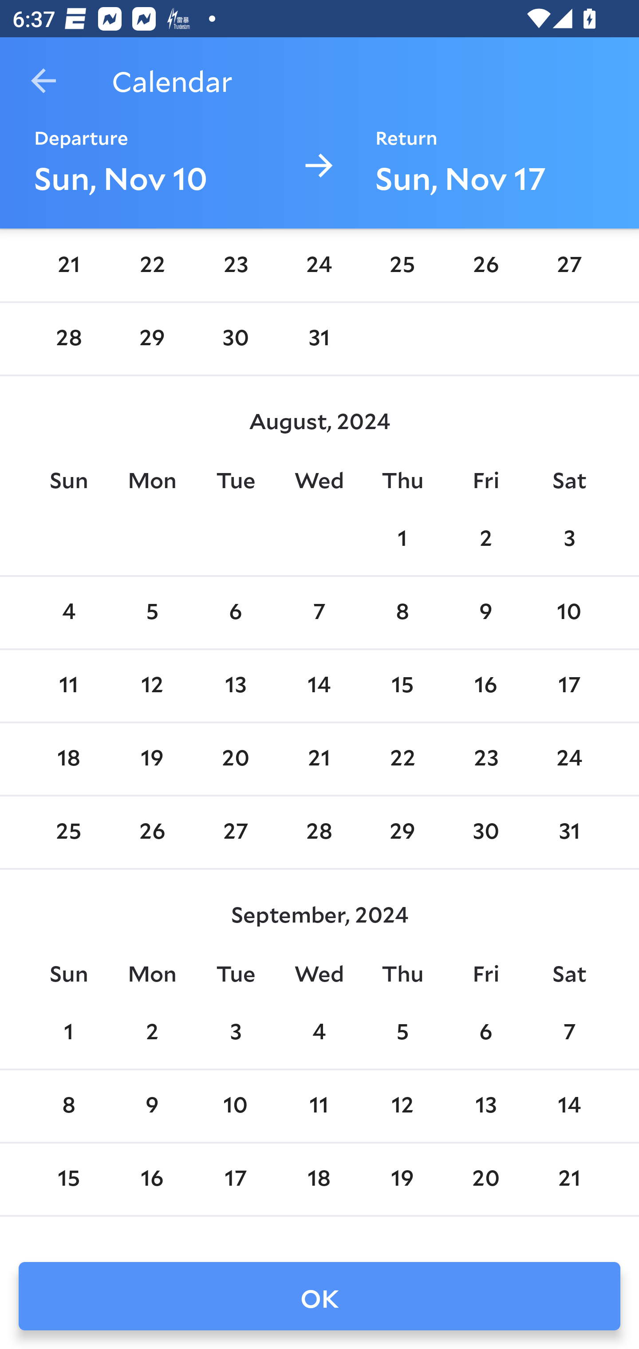 The image size is (639, 1349). What do you see at coordinates (68, 612) in the screenshot?
I see `4` at bounding box center [68, 612].